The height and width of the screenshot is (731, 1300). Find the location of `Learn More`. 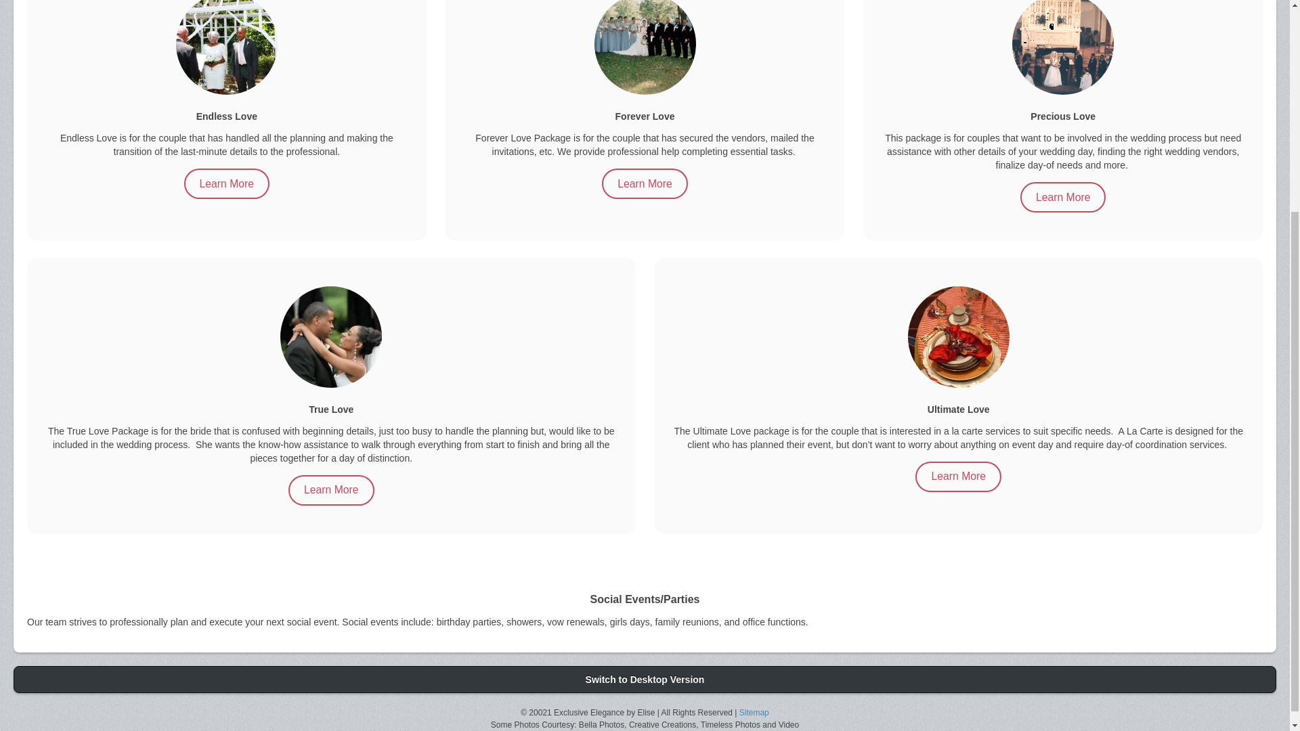

Learn More is located at coordinates (957, 476).